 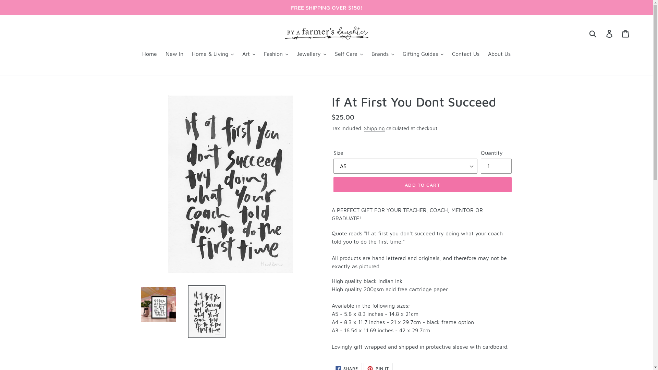 What do you see at coordinates (626, 33) in the screenshot?
I see `Cart` at bounding box center [626, 33].